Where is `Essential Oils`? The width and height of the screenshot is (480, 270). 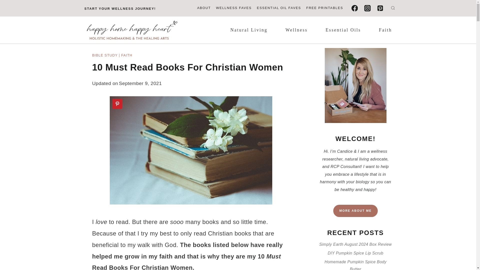
Essential Oils is located at coordinates (343, 30).